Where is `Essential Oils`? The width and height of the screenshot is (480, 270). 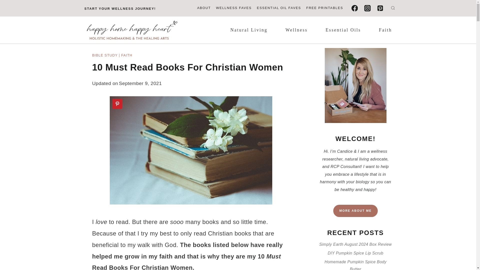
Essential Oils is located at coordinates (343, 30).